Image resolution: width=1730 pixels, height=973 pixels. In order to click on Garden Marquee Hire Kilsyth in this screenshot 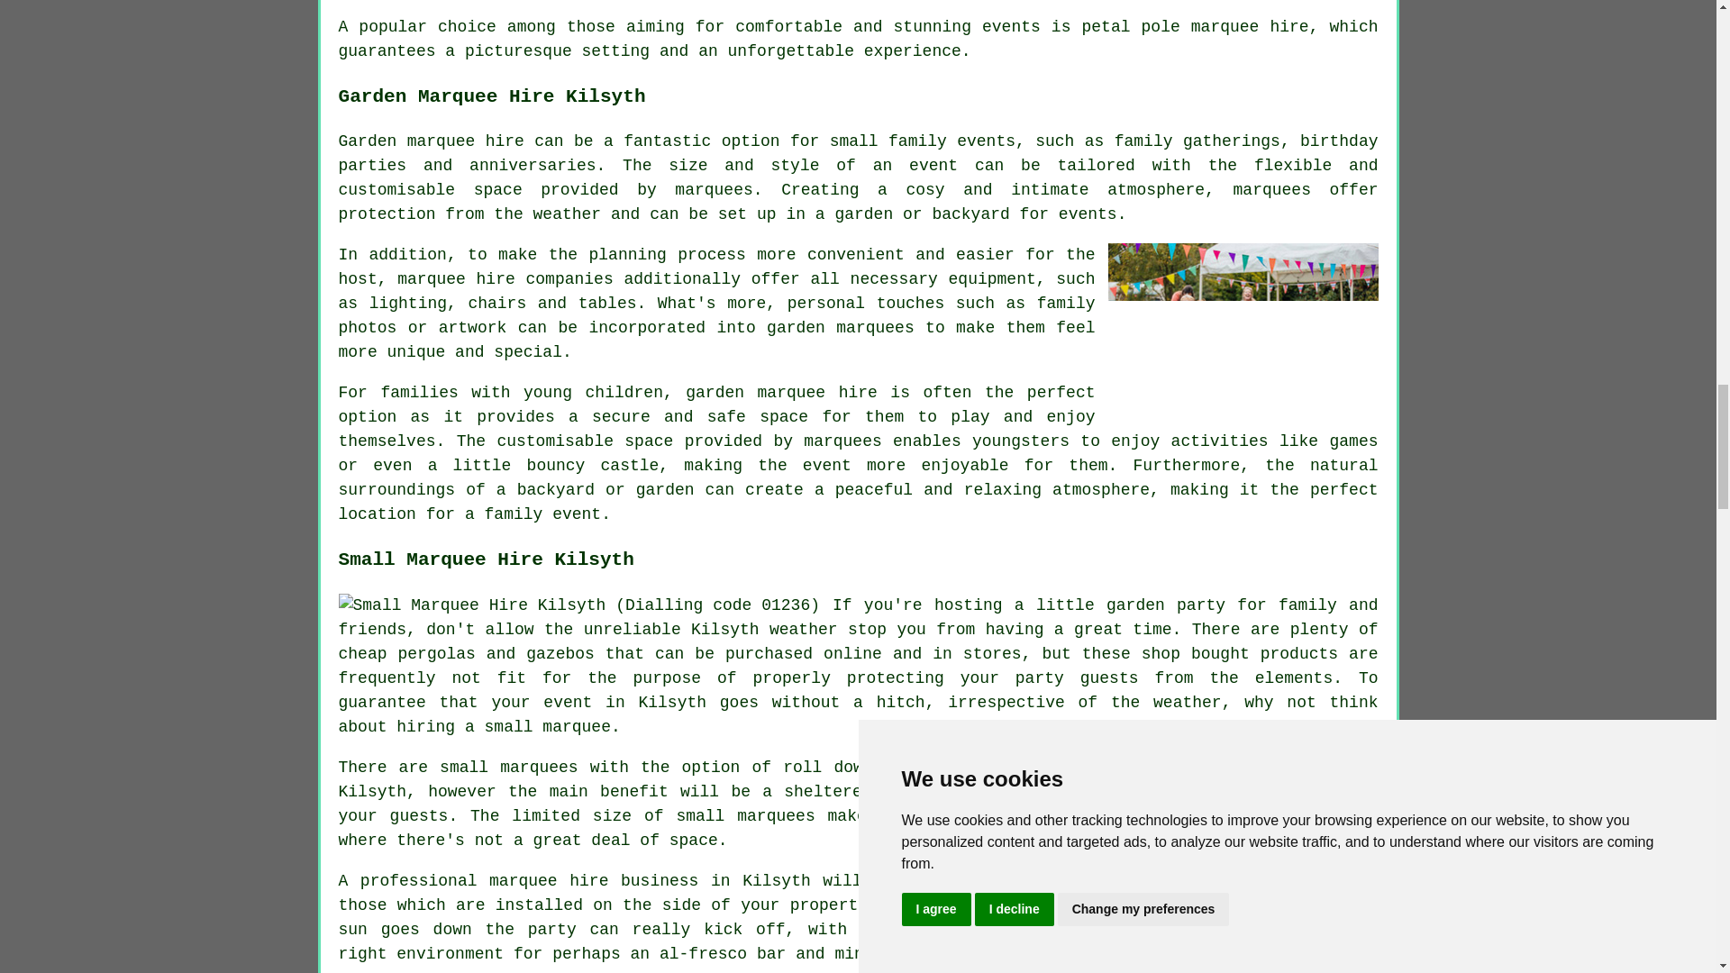, I will do `click(1243, 332)`.